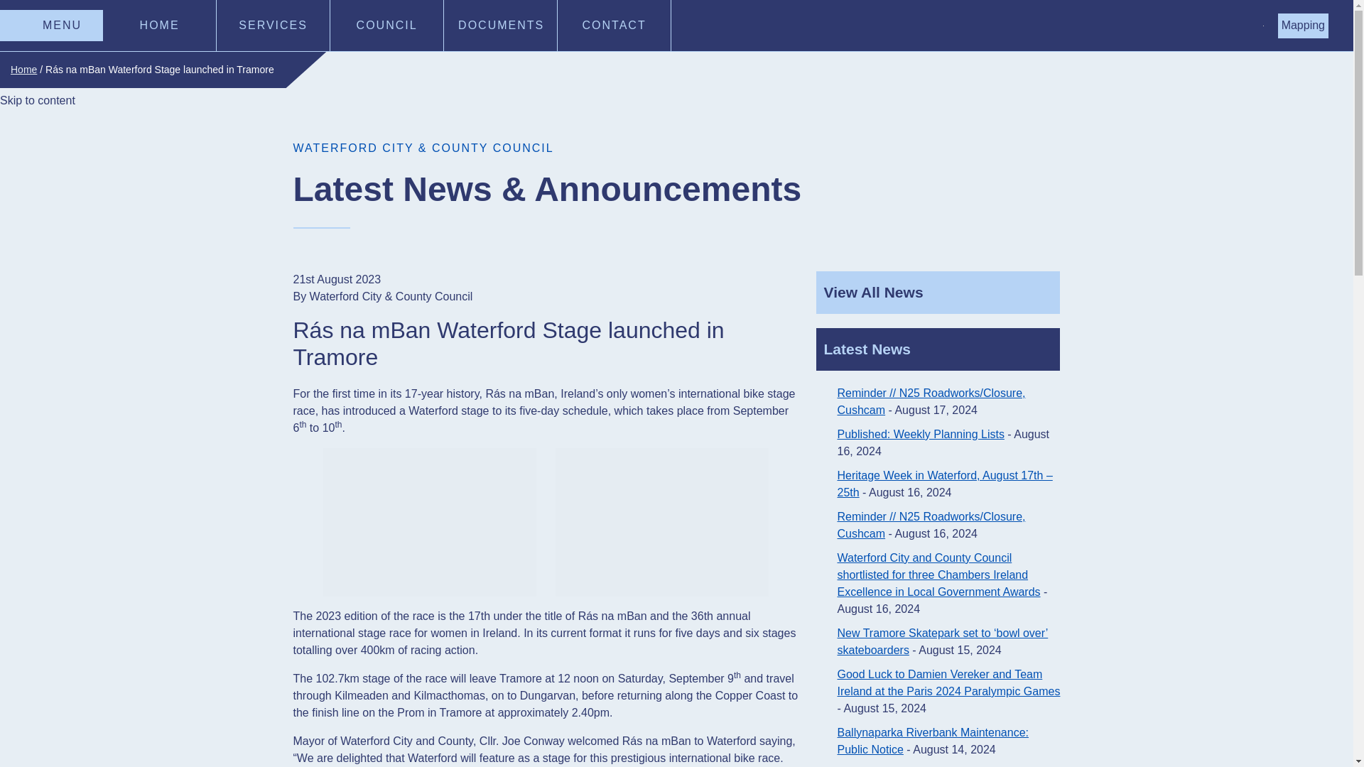 Image resolution: width=1364 pixels, height=767 pixels. Describe the element at coordinates (273, 26) in the screenshot. I see `SERVICES` at that location.